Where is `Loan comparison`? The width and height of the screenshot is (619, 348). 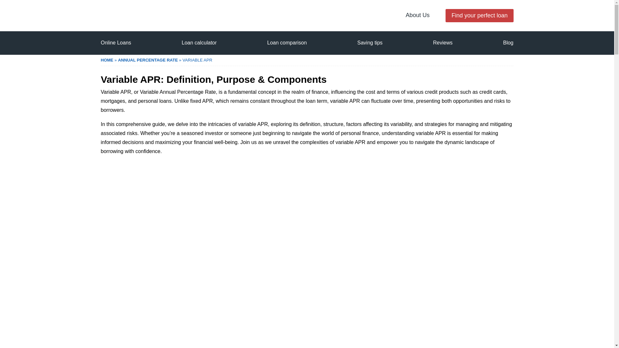 Loan comparison is located at coordinates (287, 43).